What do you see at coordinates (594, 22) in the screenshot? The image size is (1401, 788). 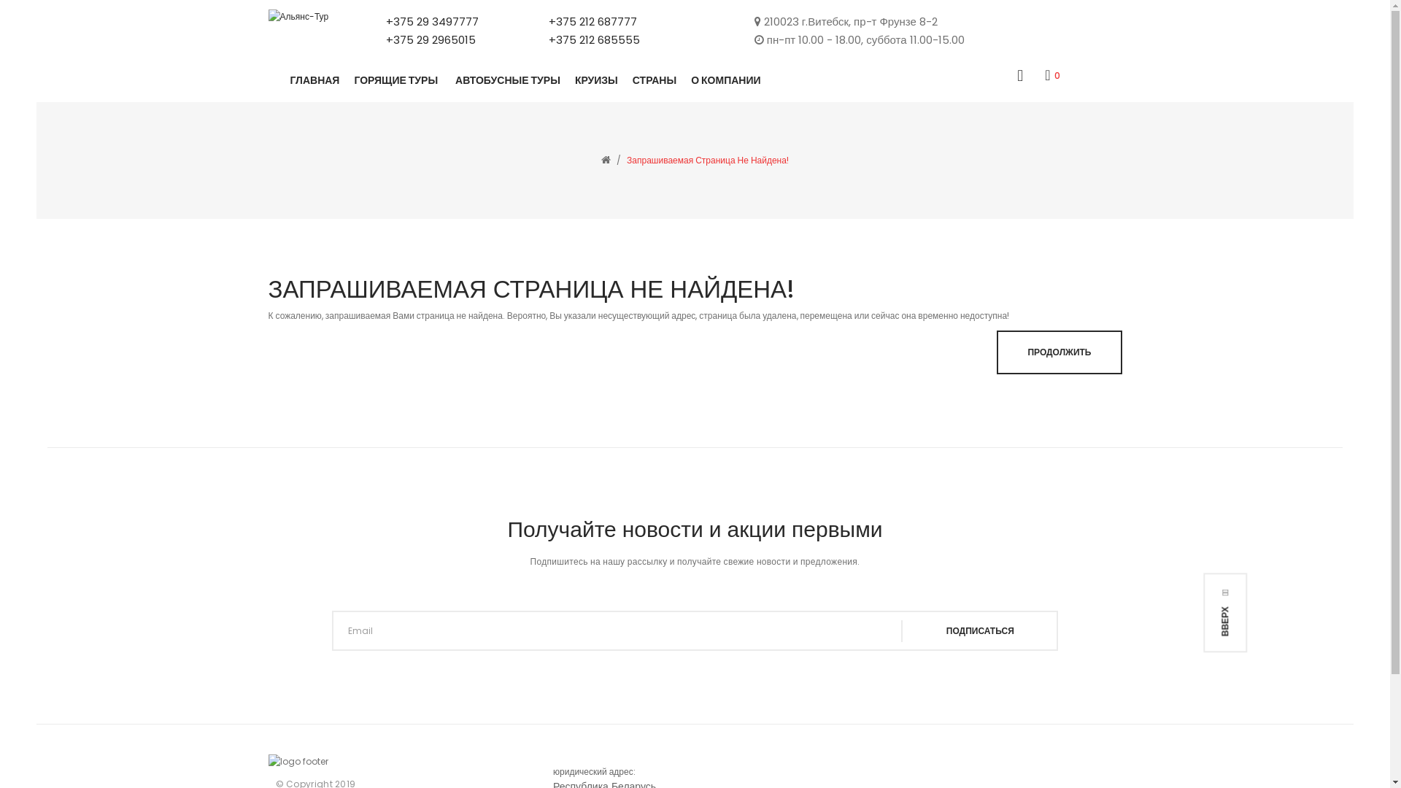 I see `+375 212 687777` at bounding box center [594, 22].